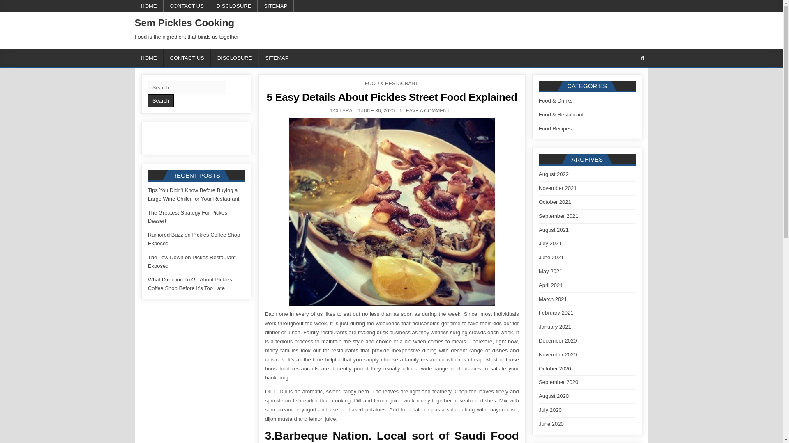 The image size is (789, 443). What do you see at coordinates (277, 58) in the screenshot?
I see `Sem Pickles Cooking` at bounding box center [277, 58].